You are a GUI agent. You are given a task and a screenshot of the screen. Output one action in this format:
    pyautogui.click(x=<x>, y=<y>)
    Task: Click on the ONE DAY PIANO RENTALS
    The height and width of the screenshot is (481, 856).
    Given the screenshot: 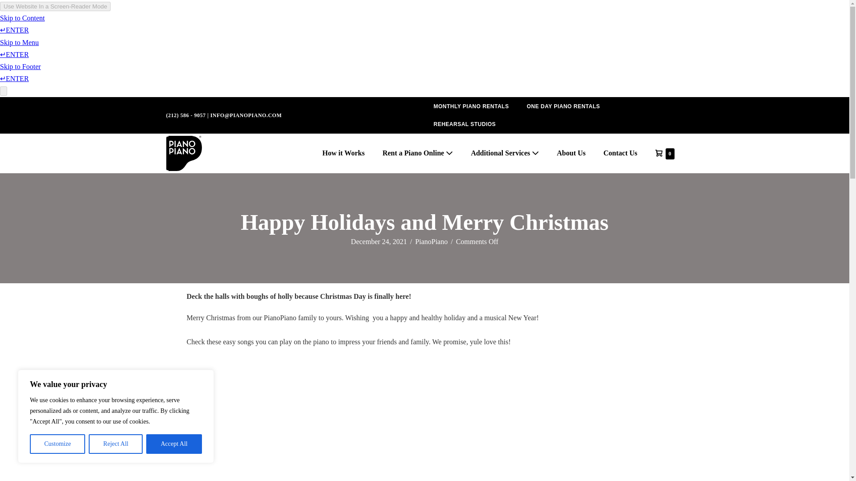 What is the action you would take?
    pyautogui.click(x=571, y=153)
    